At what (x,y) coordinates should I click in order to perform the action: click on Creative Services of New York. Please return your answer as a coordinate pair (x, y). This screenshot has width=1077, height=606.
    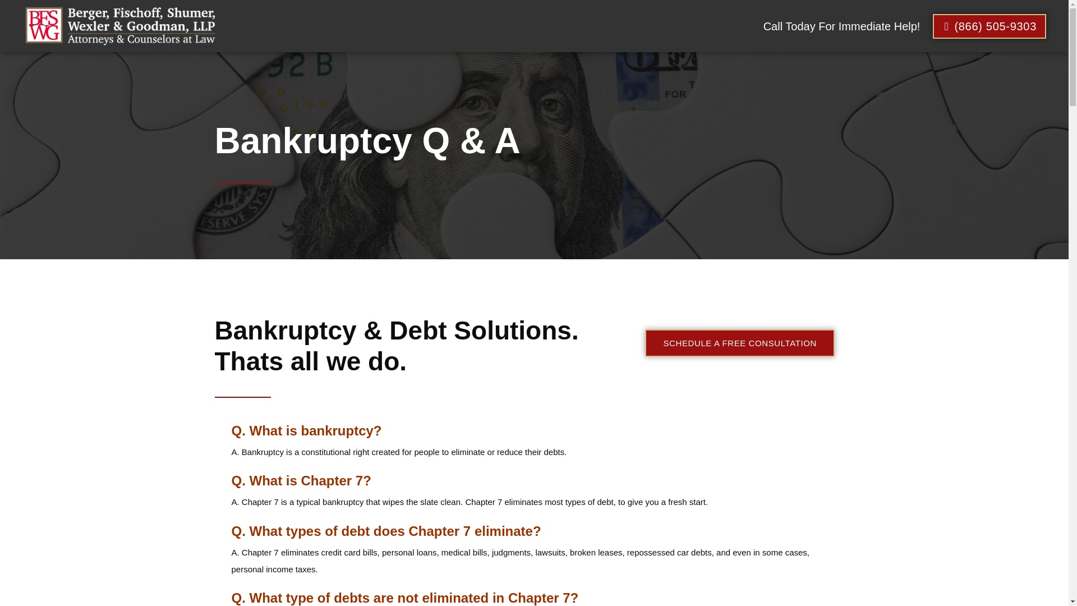
    Looking at the image, I should click on (405, 527).